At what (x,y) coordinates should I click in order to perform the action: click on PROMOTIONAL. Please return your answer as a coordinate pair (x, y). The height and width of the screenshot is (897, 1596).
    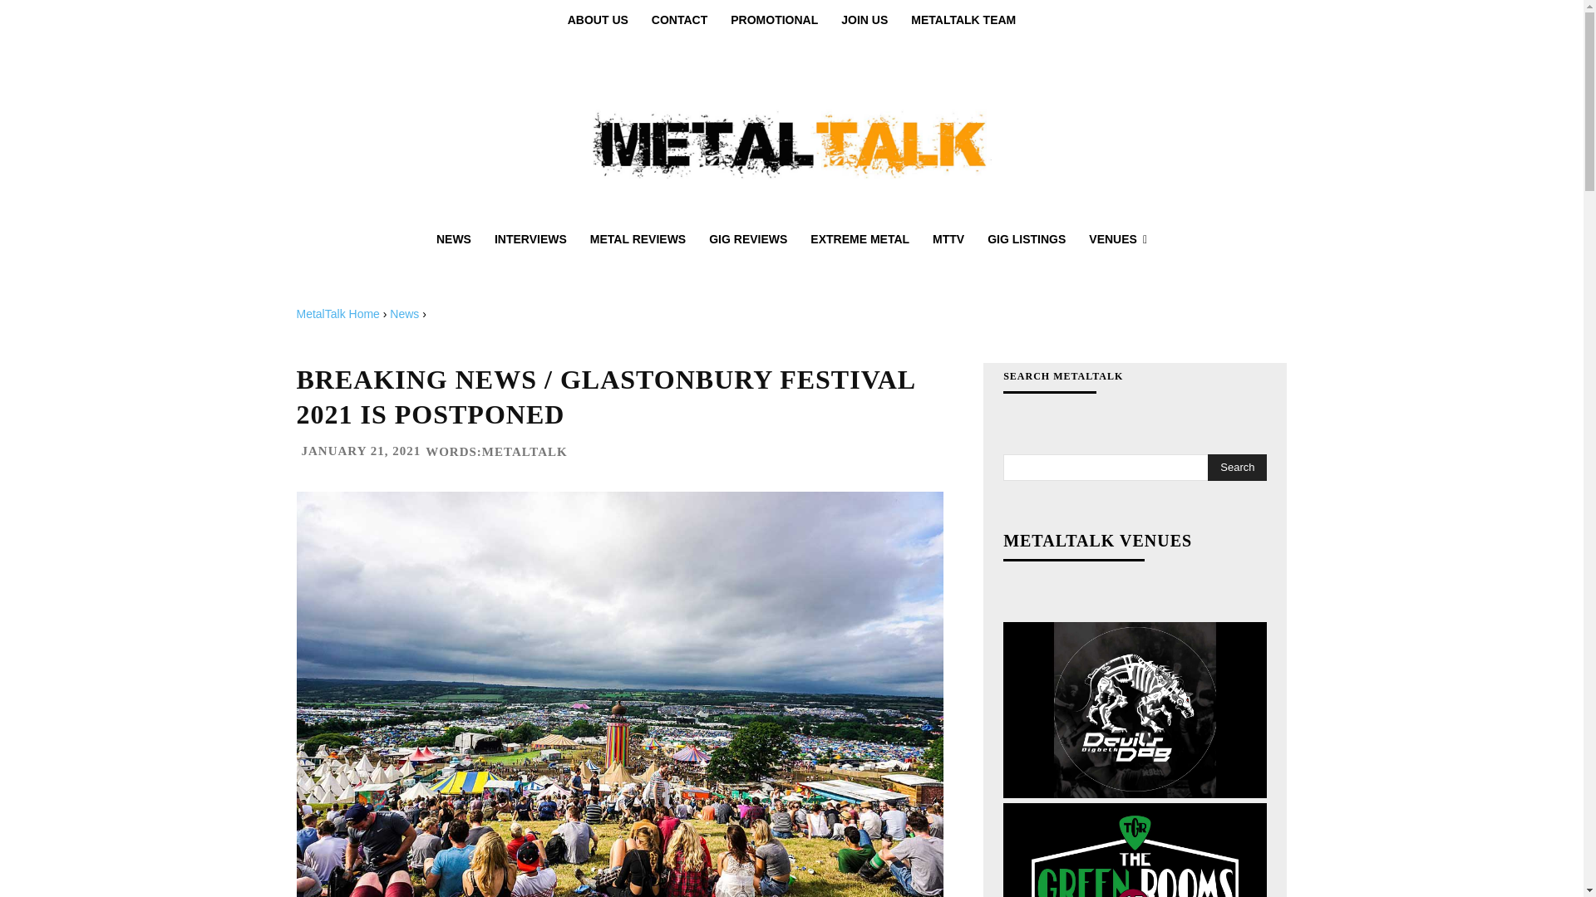
    Looking at the image, I should click on (775, 20).